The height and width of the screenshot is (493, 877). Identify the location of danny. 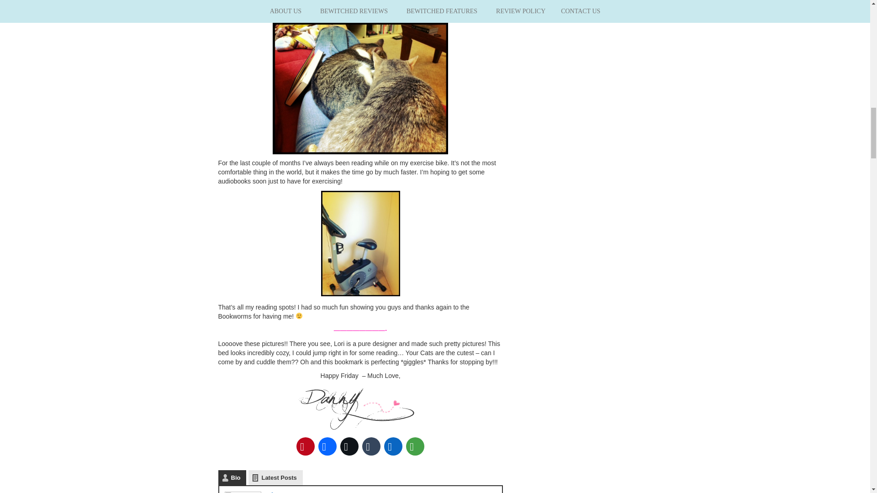
(360, 408).